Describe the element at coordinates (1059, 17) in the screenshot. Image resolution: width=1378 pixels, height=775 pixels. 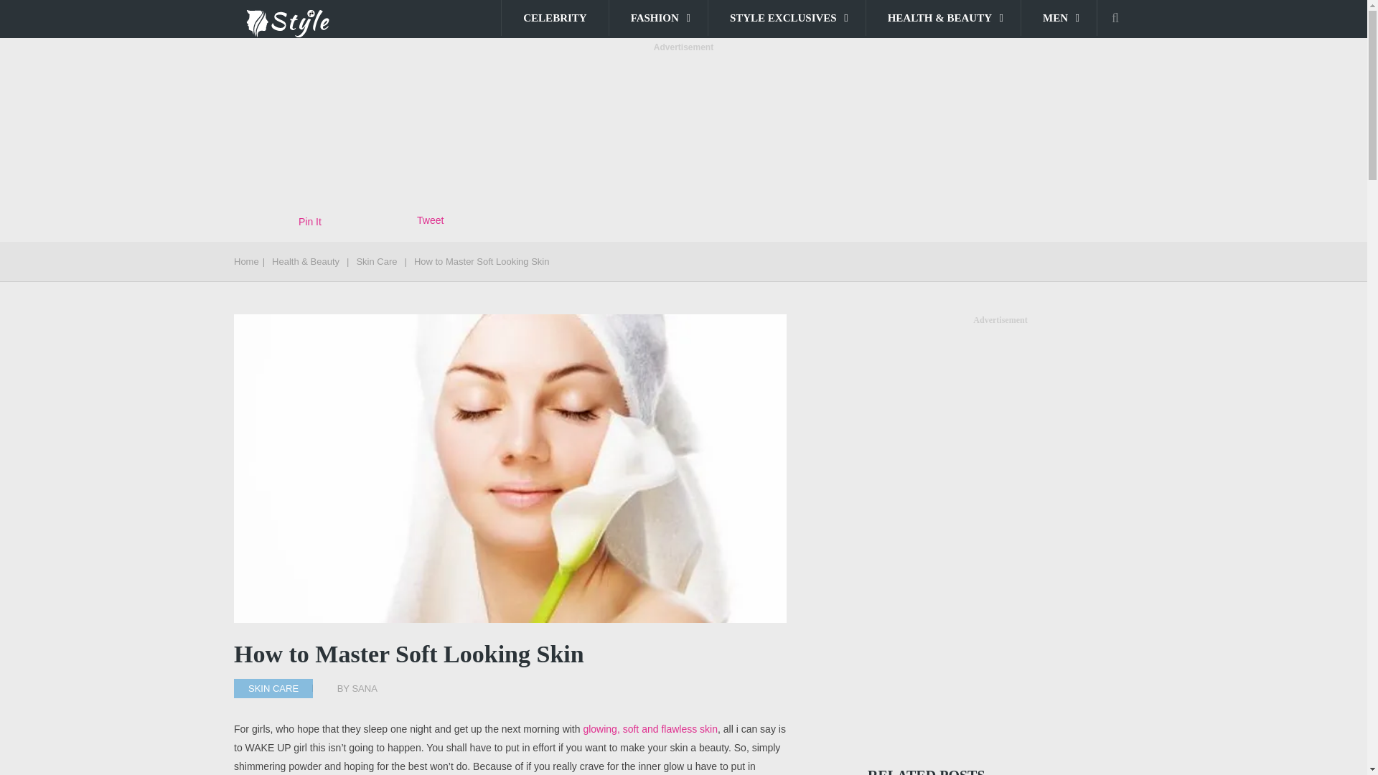
I see `MEN` at that location.